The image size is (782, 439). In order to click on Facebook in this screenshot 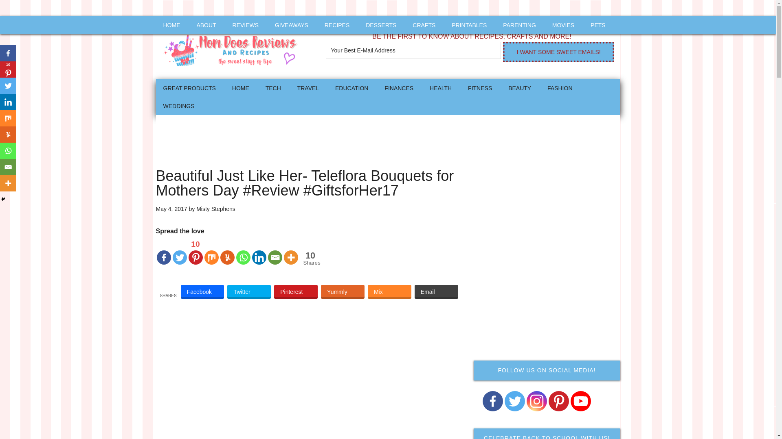, I will do `click(202, 292)`.